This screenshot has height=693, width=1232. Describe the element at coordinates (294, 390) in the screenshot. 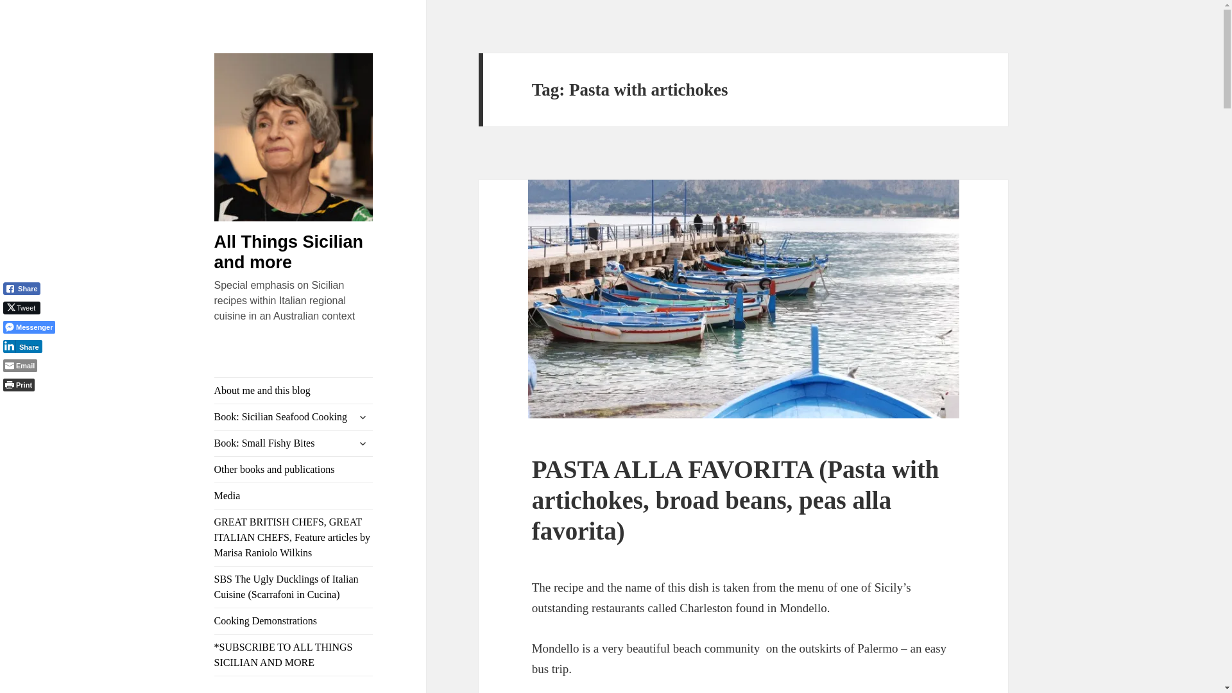

I see `About me and this blog` at that location.